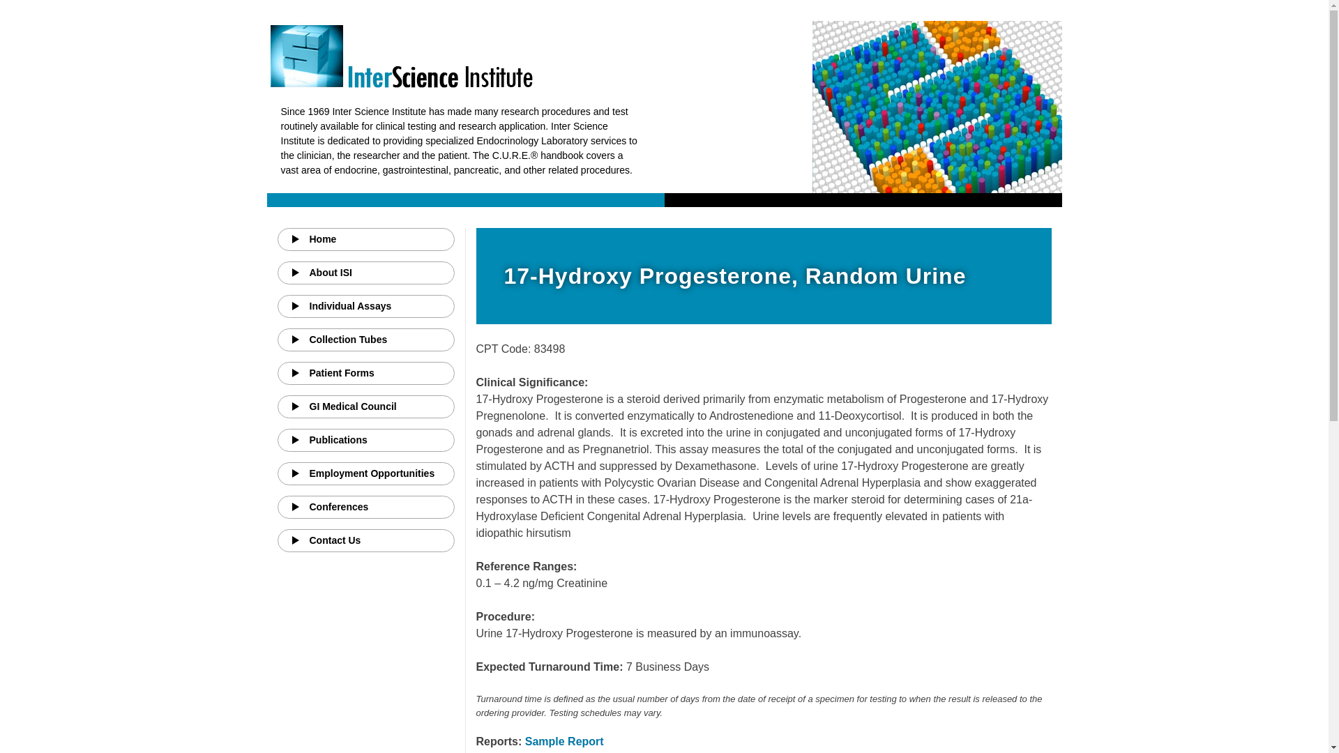 This screenshot has height=753, width=1339. What do you see at coordinates (365, 473) in the screenshot?
I see `Employment Opportunities` at bounding box center [365, 473].